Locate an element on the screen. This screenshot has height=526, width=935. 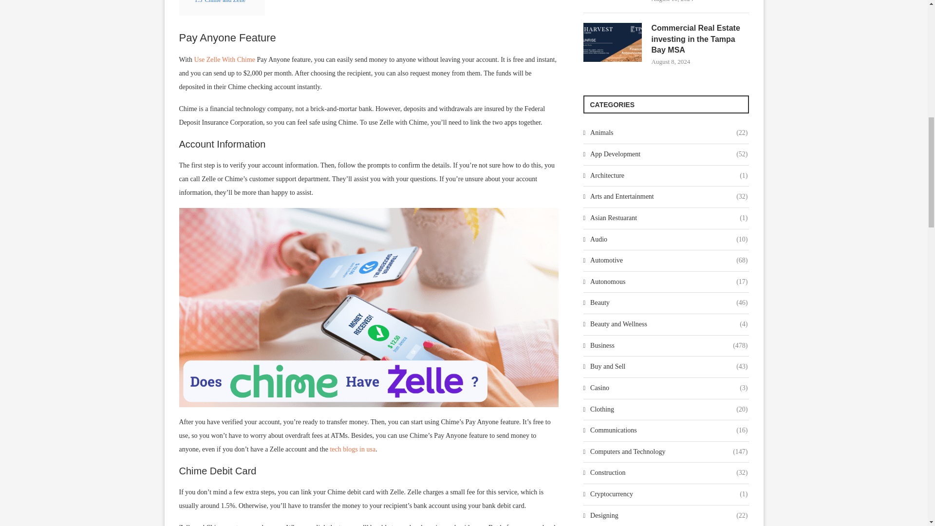
Use Zelle With Chime is located at coordinates (224, 59).